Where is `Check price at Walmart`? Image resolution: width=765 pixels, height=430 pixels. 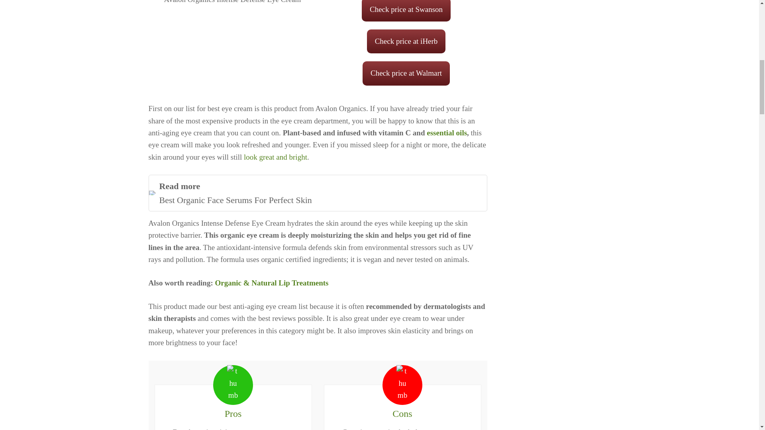
Check price at Walmart is located at coordinates (447, 133).